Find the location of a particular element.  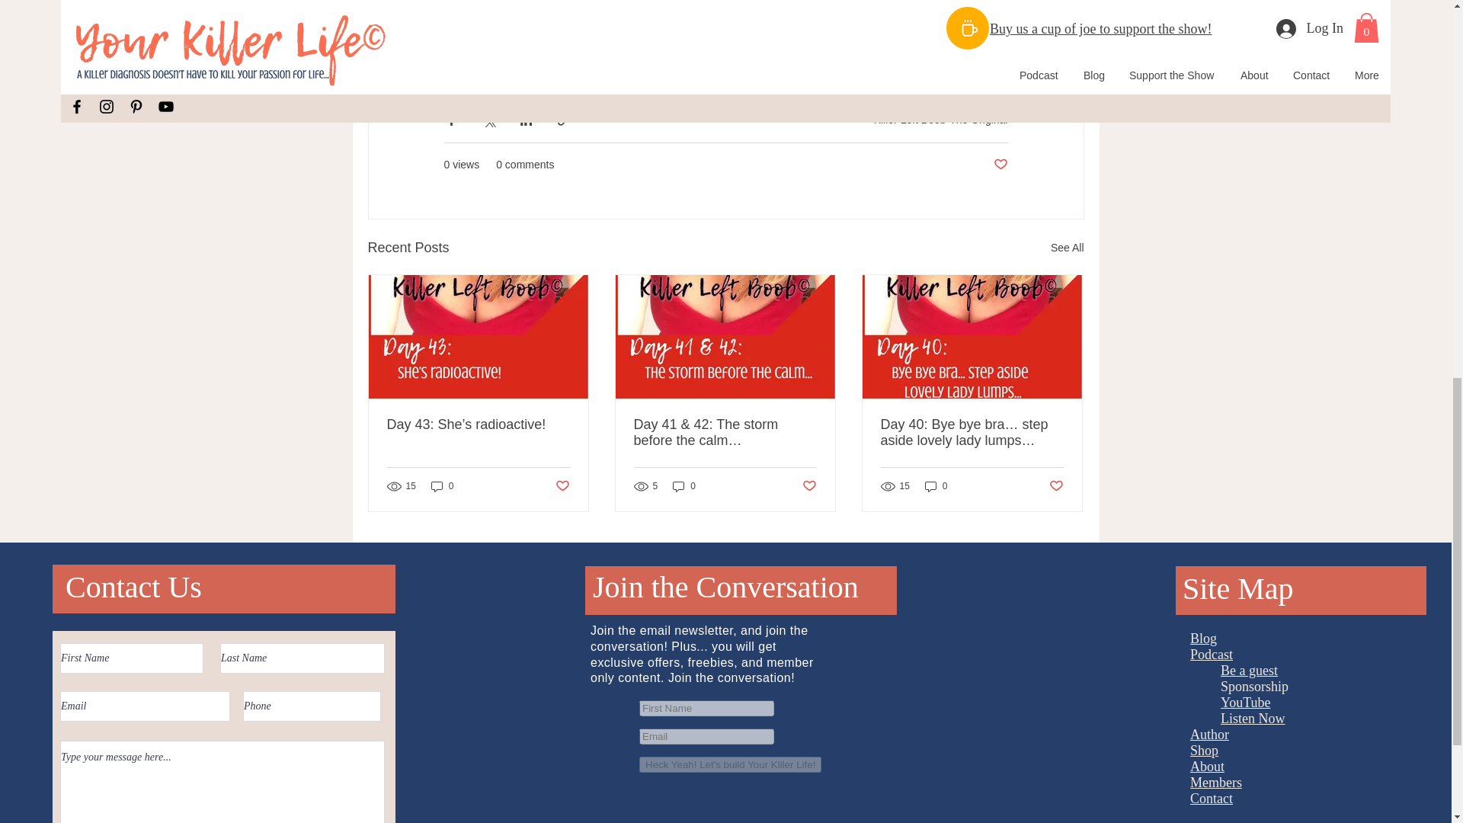

Embedded Content is located at coordinates (751, 759).